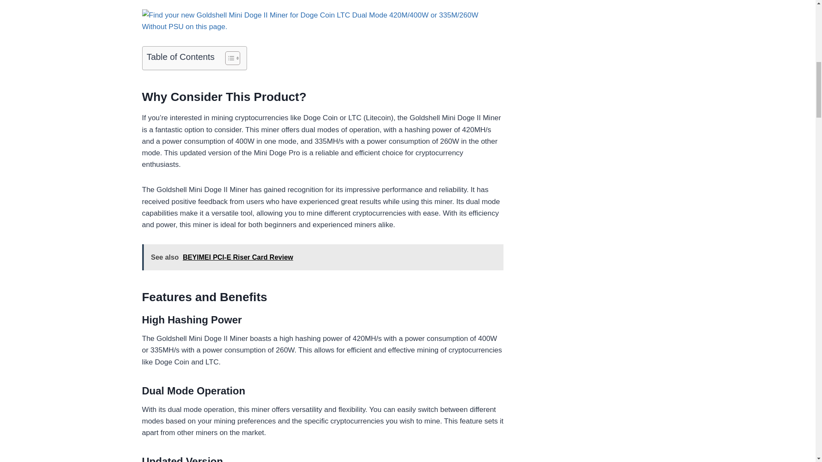  Describe the element at coordinates (323, 257) in the screenshot. I see `See also  BEYIMEI PCI-E Riser Card Review` at that location.